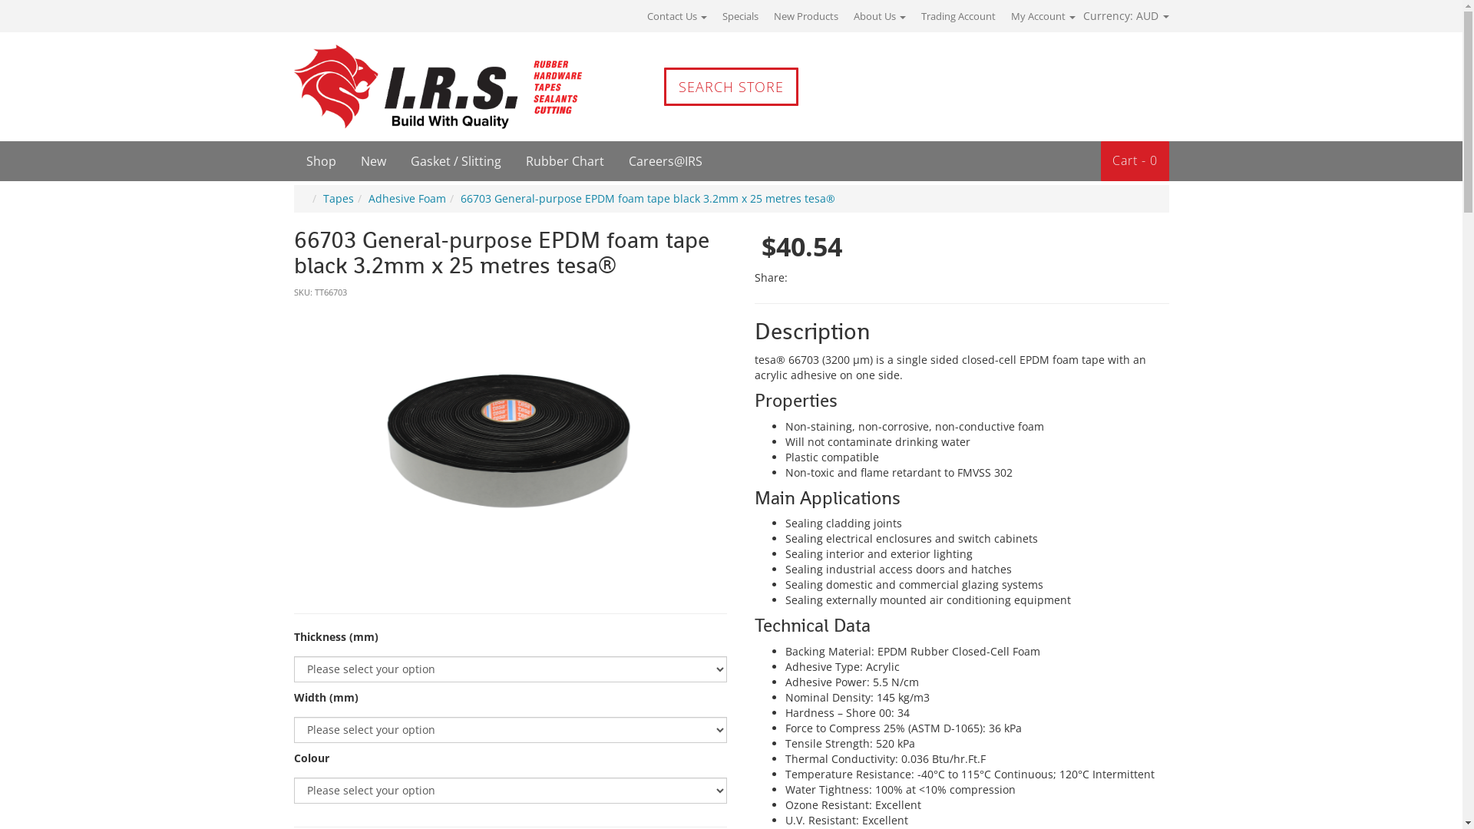 This screenshot has height=829, width=1474. I want to click on IRS, so click(397, 87).